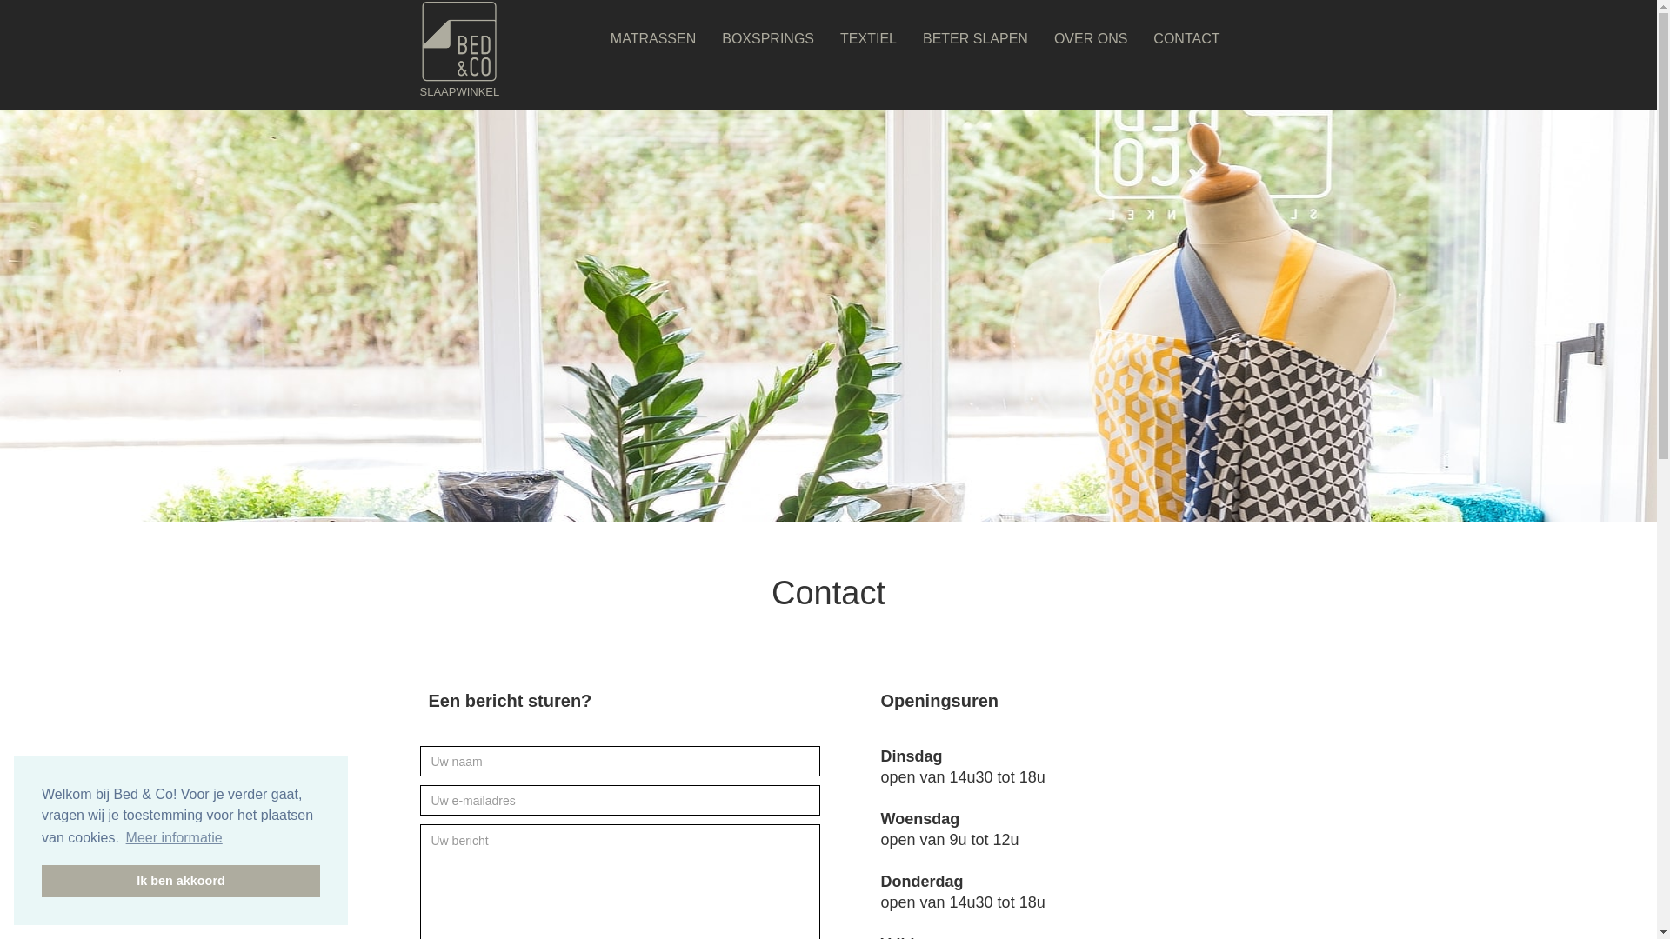  Describe the element at coordinates (979, 33) in the screenshot. I see `BETER SLAPEN` at that location.